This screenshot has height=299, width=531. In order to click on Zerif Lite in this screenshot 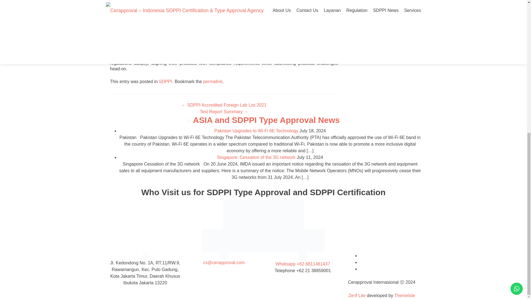, I will do `click(357, 295)`.